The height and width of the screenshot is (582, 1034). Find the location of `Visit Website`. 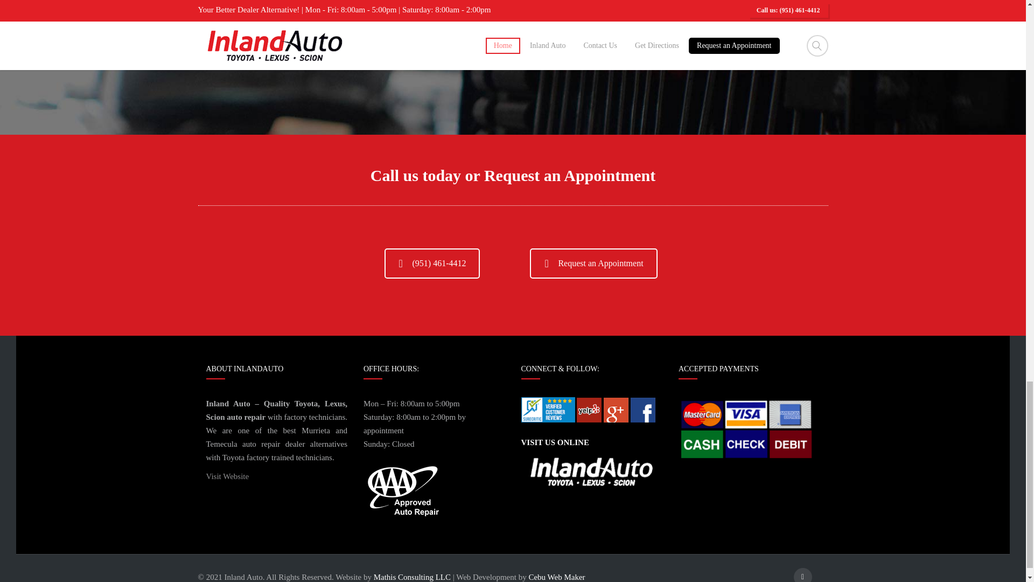

Visit Website is located at coordinates (227, 476).